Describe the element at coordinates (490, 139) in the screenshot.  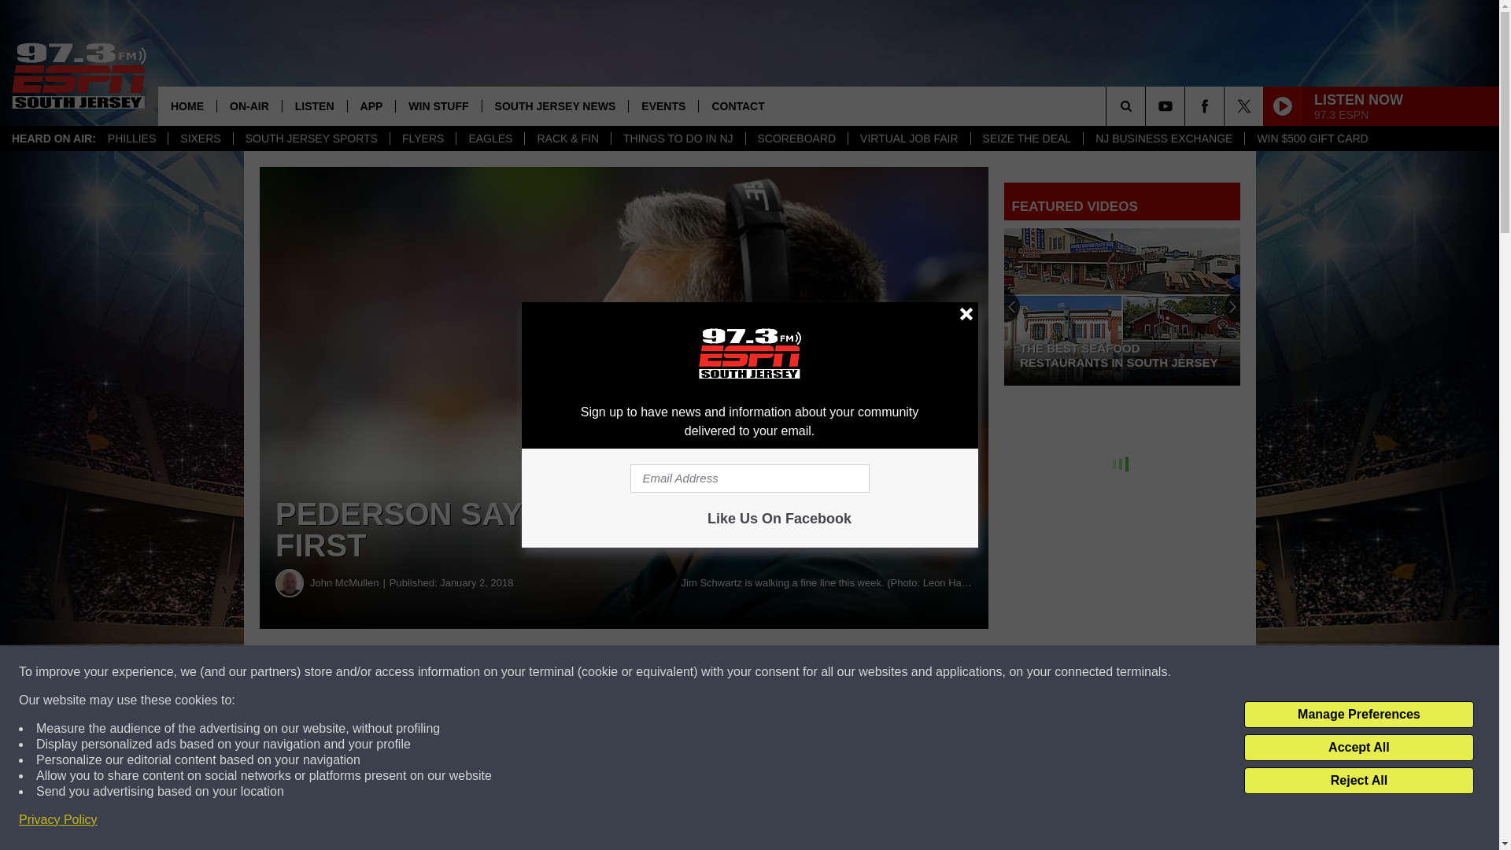
I see `EAGLES` at that location.